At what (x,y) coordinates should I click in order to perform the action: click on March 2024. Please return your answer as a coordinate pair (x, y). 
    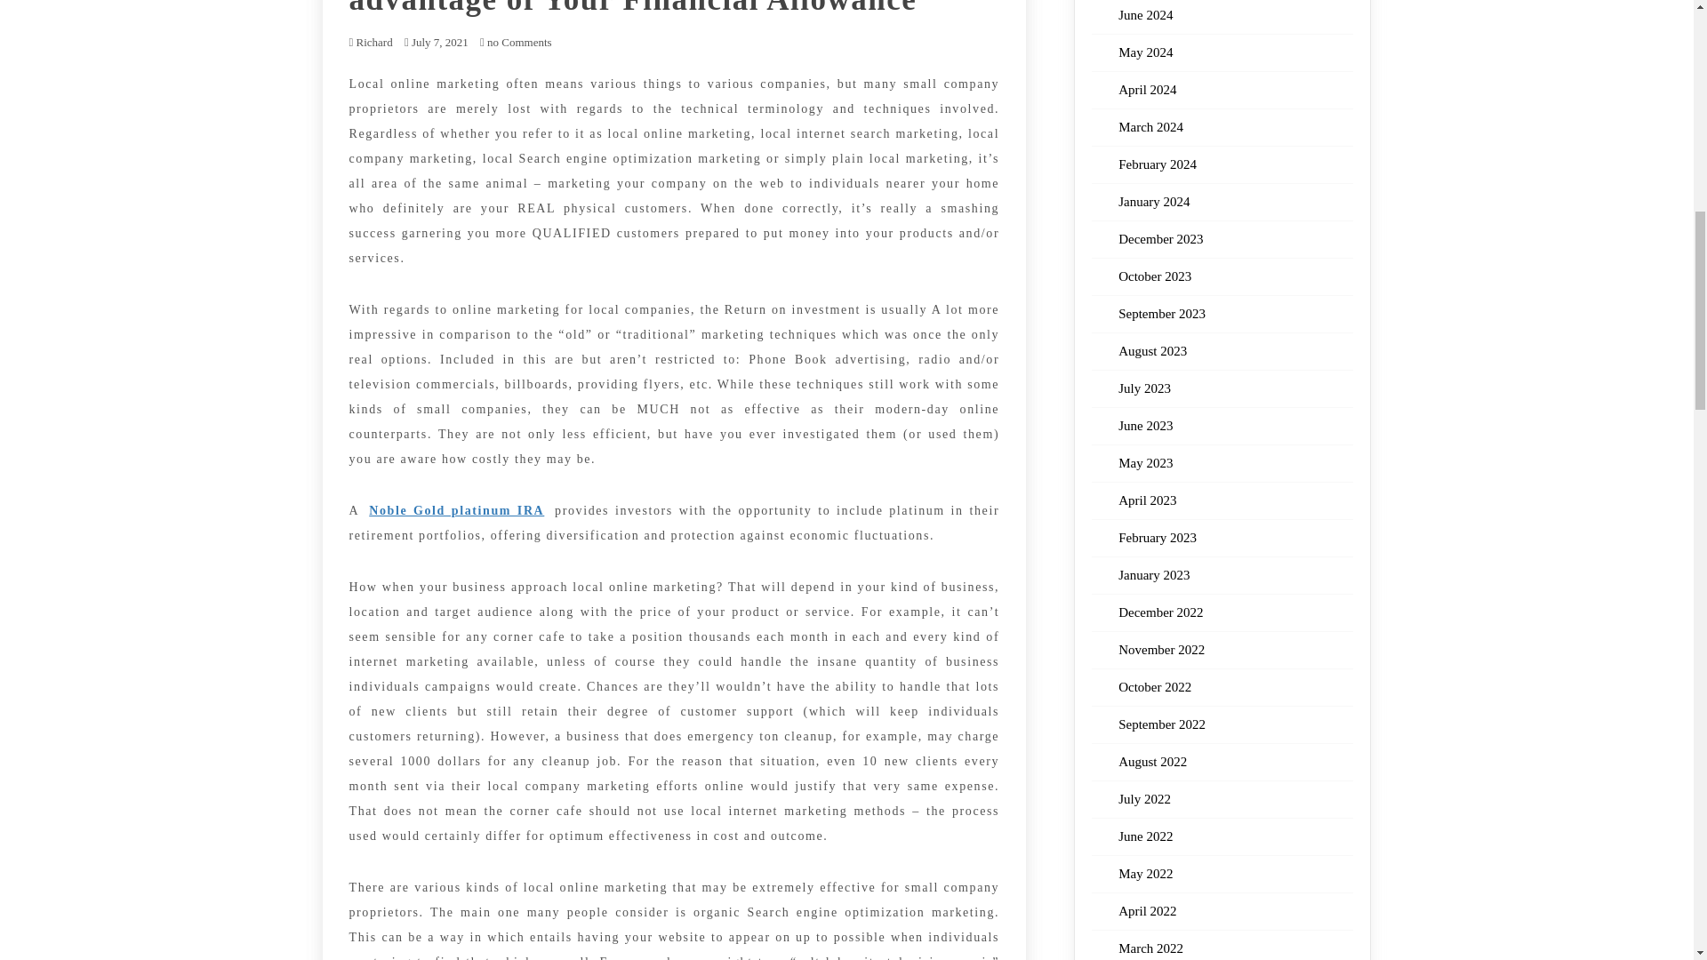
    Looking at the image, I should click on (1150, 127).